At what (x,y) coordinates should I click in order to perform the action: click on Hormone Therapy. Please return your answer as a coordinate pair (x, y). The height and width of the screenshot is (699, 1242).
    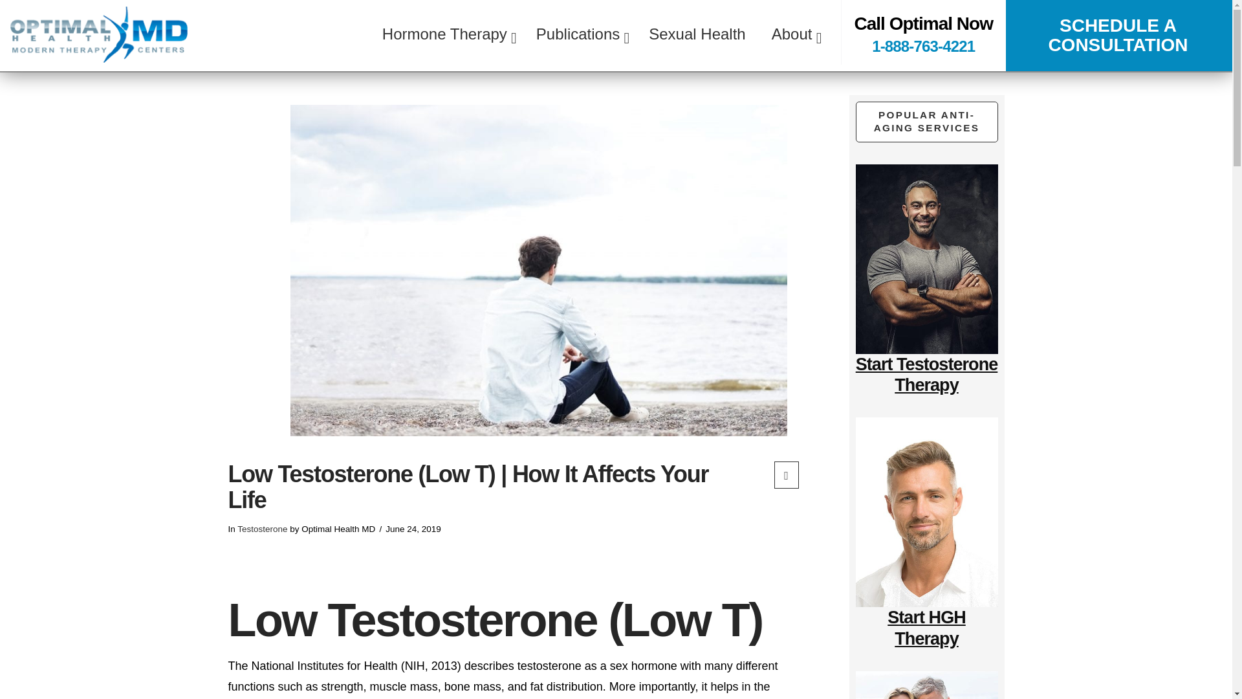
    Looking at the image, I should click on (446, 34).